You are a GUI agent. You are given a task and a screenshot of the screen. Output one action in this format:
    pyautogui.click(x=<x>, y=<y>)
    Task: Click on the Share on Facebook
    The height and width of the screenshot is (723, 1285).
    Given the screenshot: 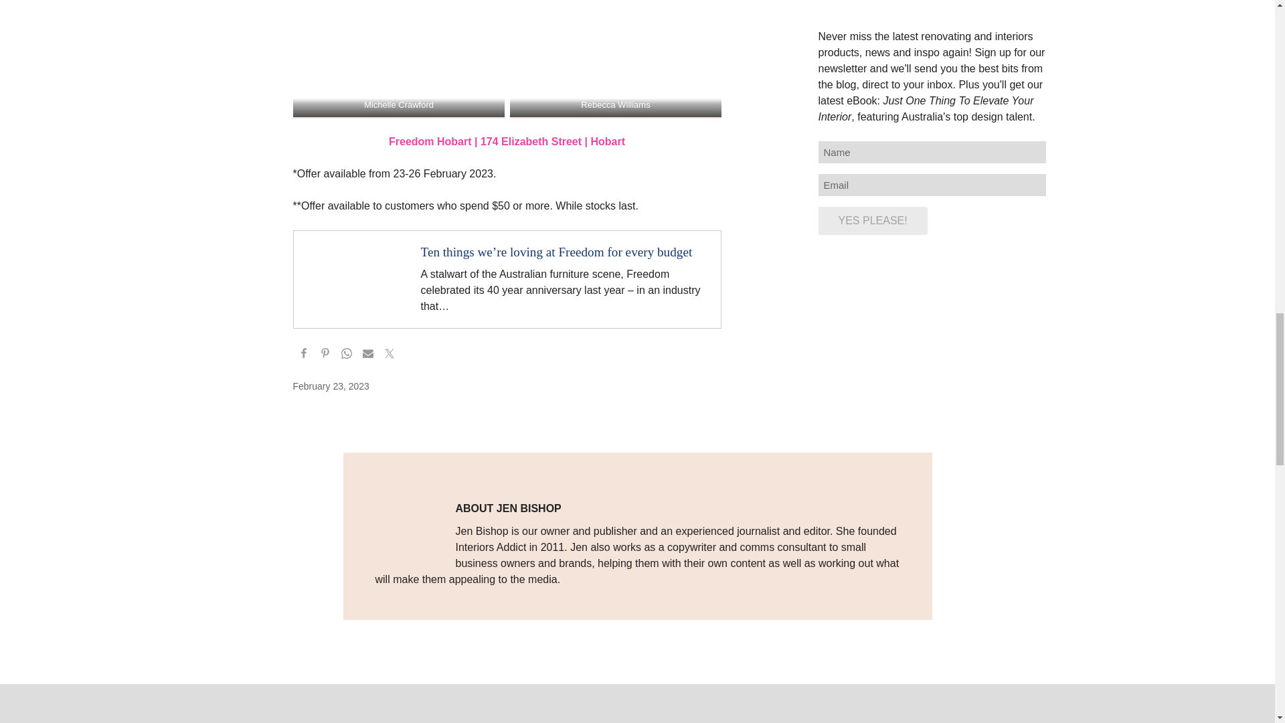 What is the action you would take?
    pyautogui.click(x=304, y=355)
    